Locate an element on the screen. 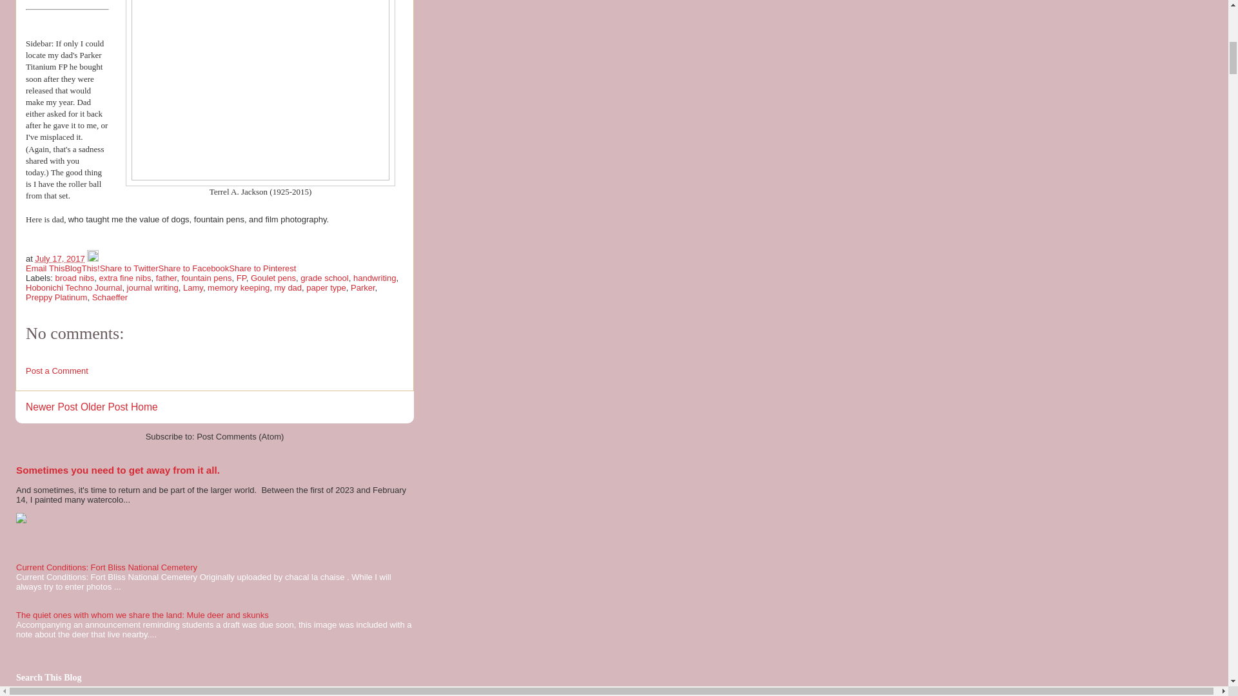  paper type is located at coordinates (325, 287).